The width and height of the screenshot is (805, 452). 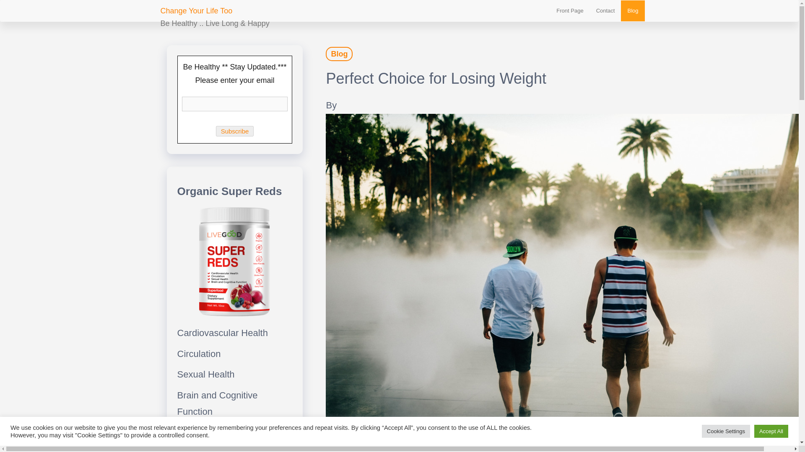 What do you see at coordinates (235, 131) in the screenshot?
I see `Subscribe` at bounding box center [235, 131].